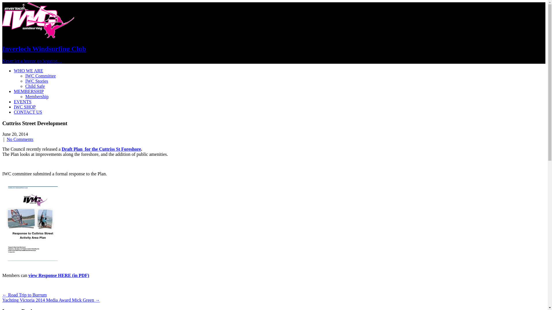 This screenshot has width=552, height=310. I want to click on IWC SHOP, so click(25, 107).